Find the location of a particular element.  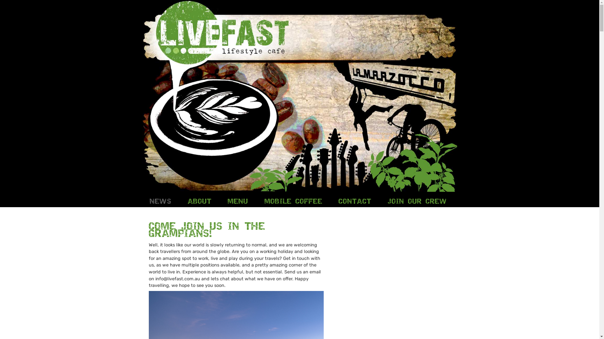

JOIN OUR CREW is located at coordinates (417, 201).